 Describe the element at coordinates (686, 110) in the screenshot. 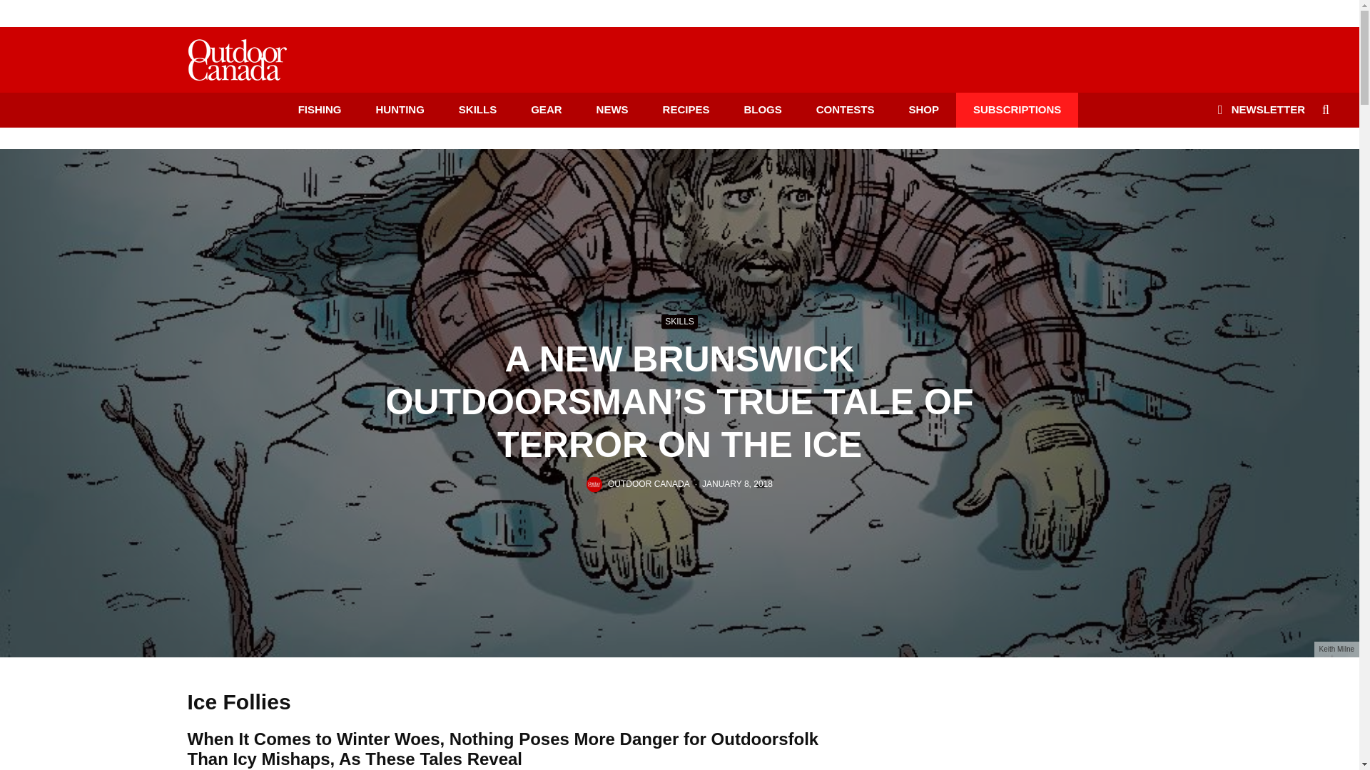

I see `RECIPES` at that location.